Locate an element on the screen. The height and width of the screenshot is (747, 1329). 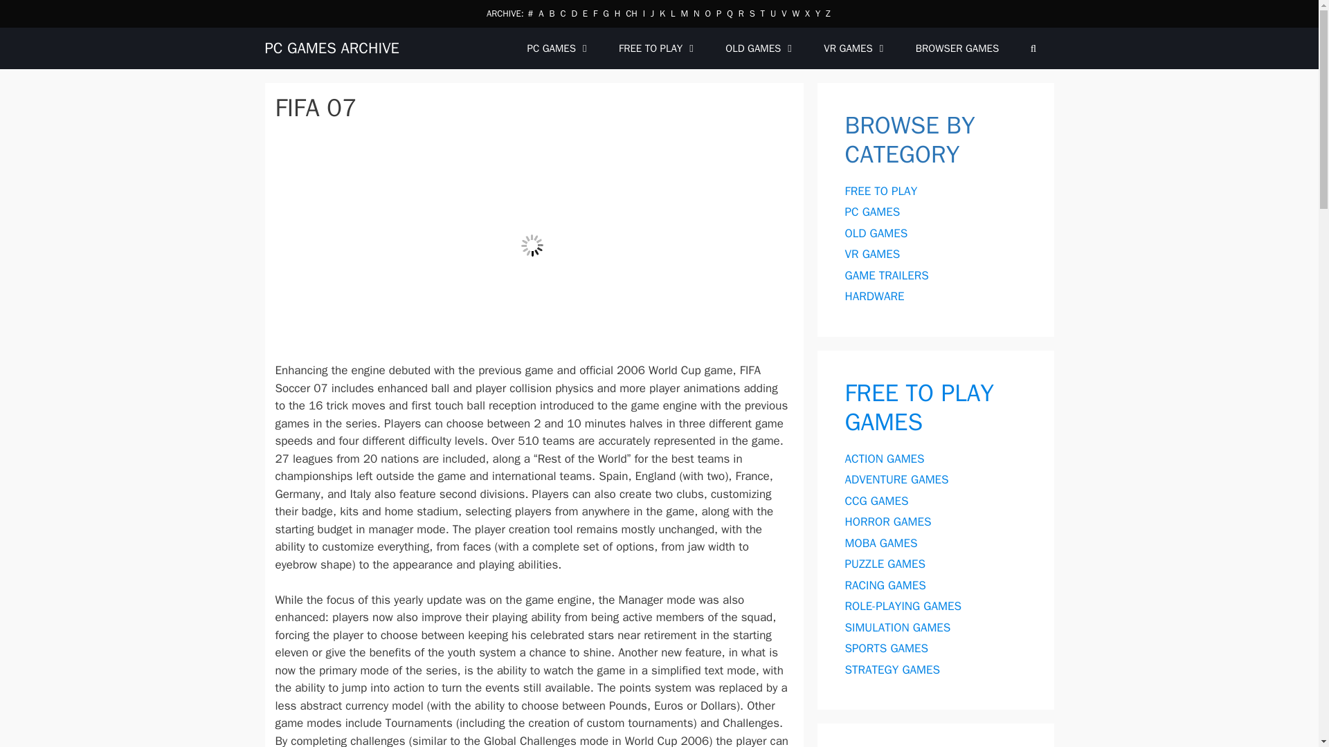
B is located at coordinates (551, 13).